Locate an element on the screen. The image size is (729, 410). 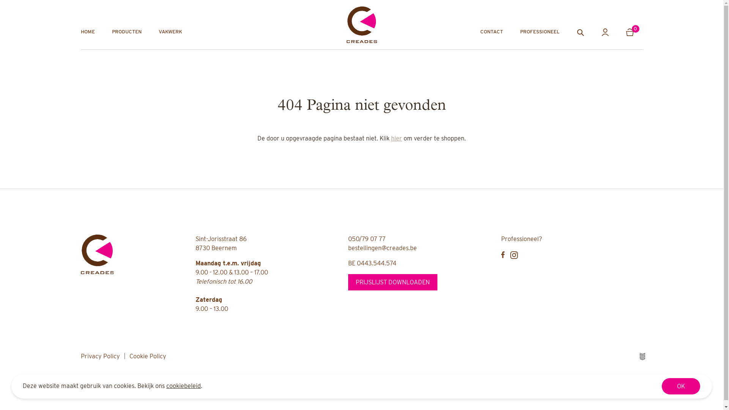
WINKELWAGENTJE
0 is located at coordinates (634, 32).